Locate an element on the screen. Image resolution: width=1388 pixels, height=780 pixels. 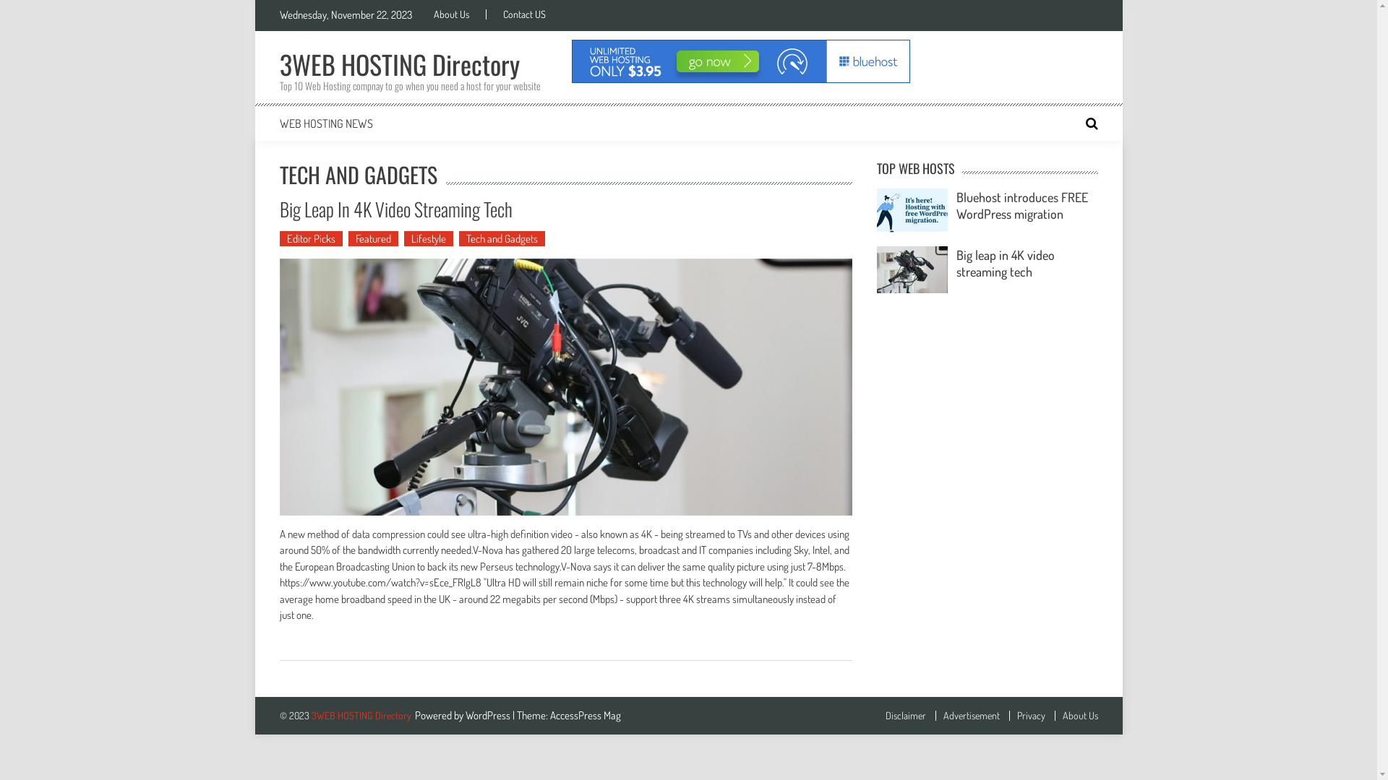
AccessPress Mag is located at coordinates (585, 715).